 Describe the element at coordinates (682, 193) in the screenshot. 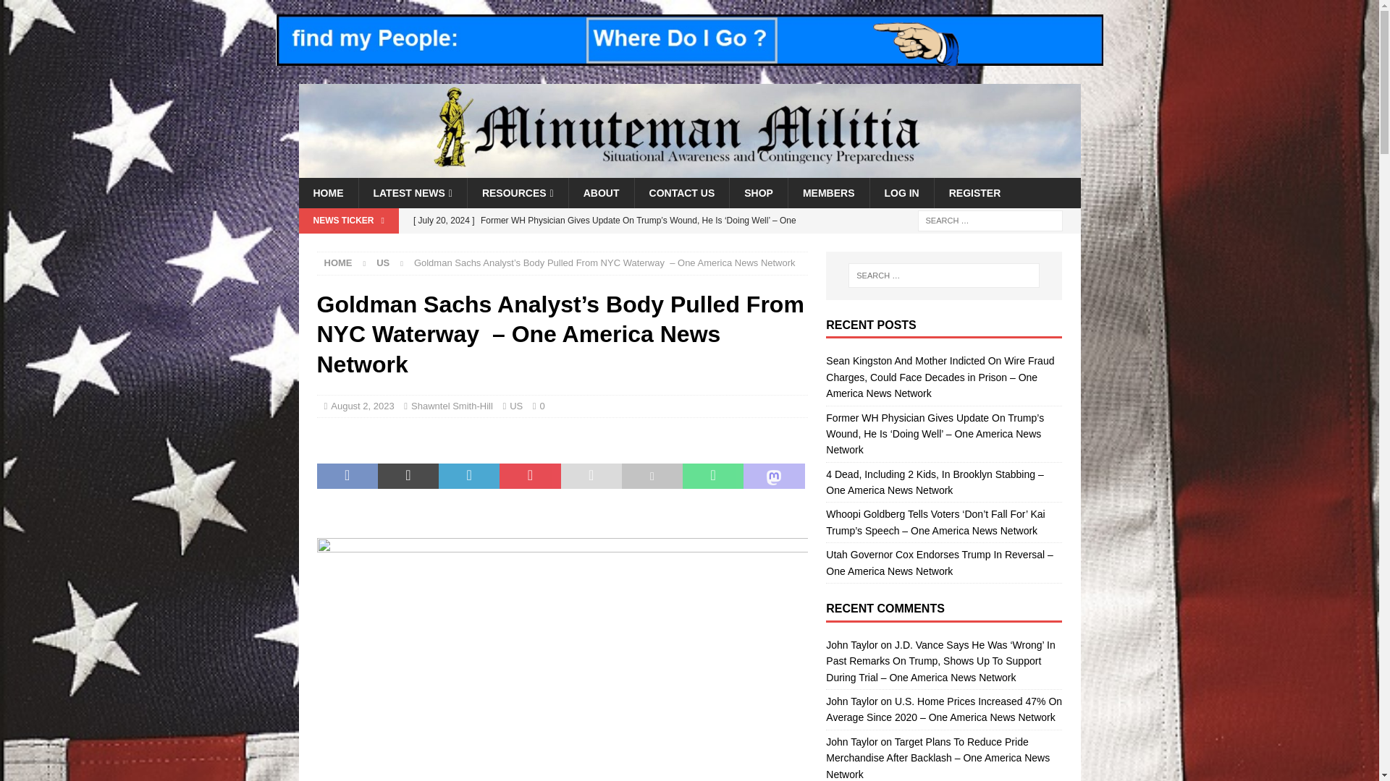

I see `CONTACT US` at that location.